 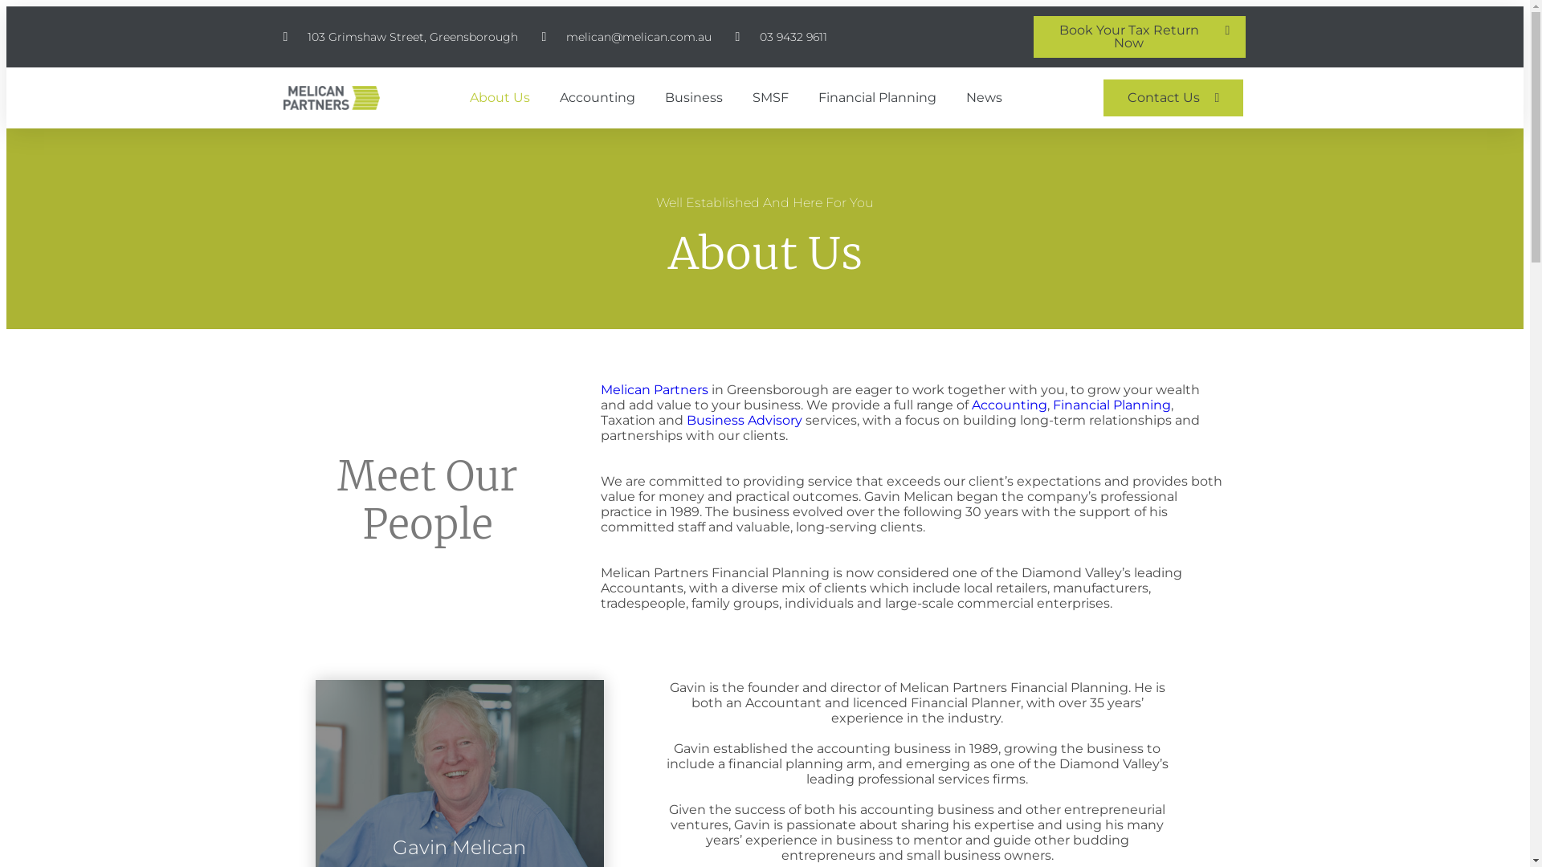 What do you see at coordinates (655, 390) in the screenshot?
I see `Melican Partners` at bounding box center [655, 390].